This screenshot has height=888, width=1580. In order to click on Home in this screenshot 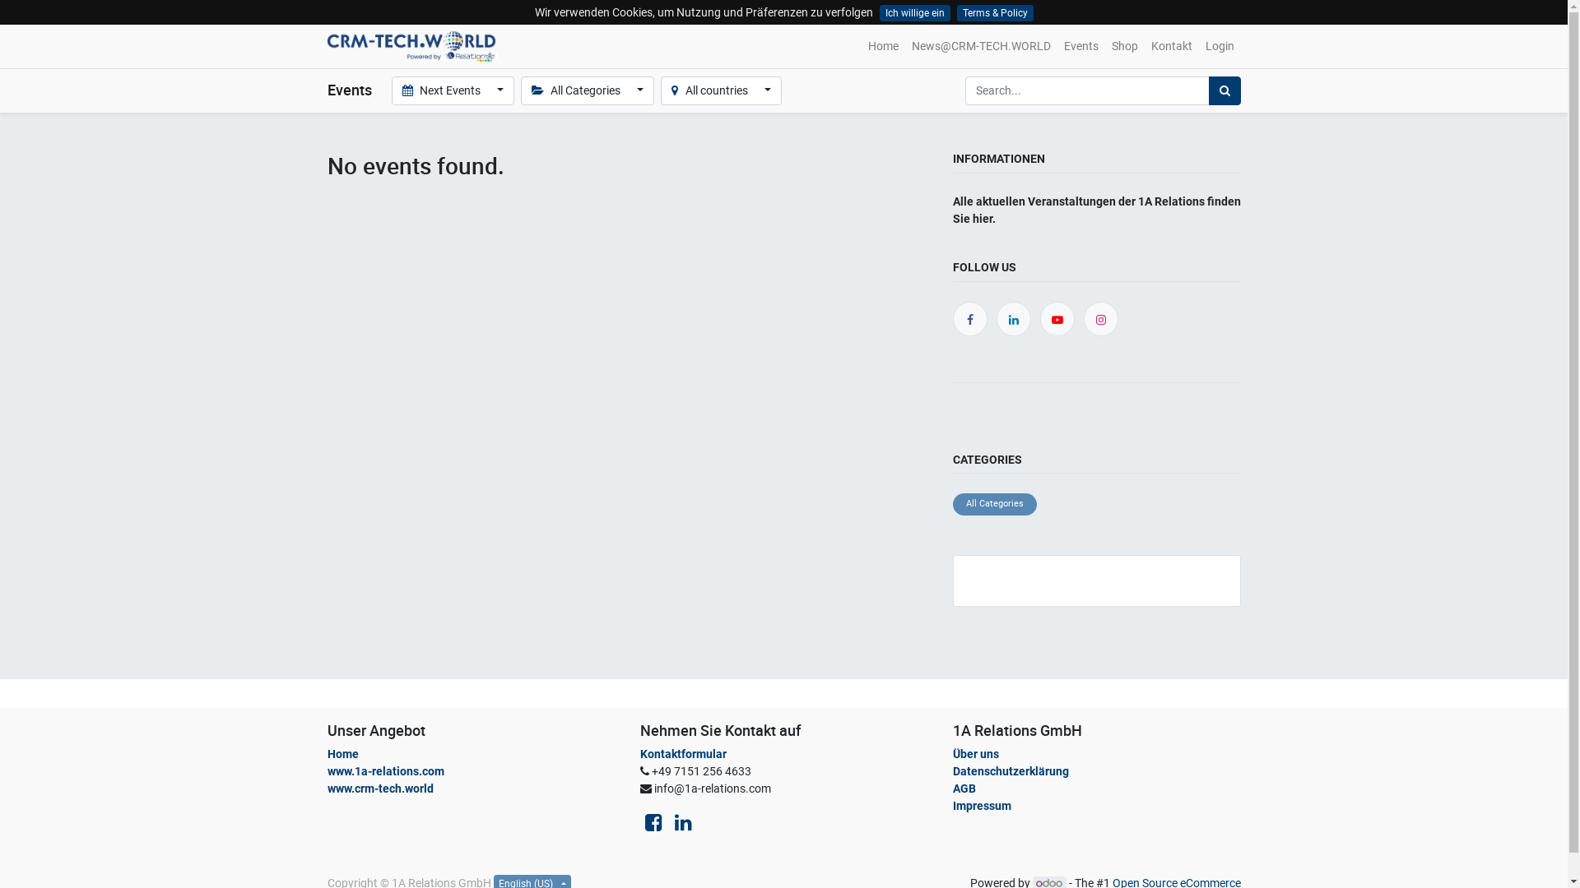, I will do `click(343, 754)`.